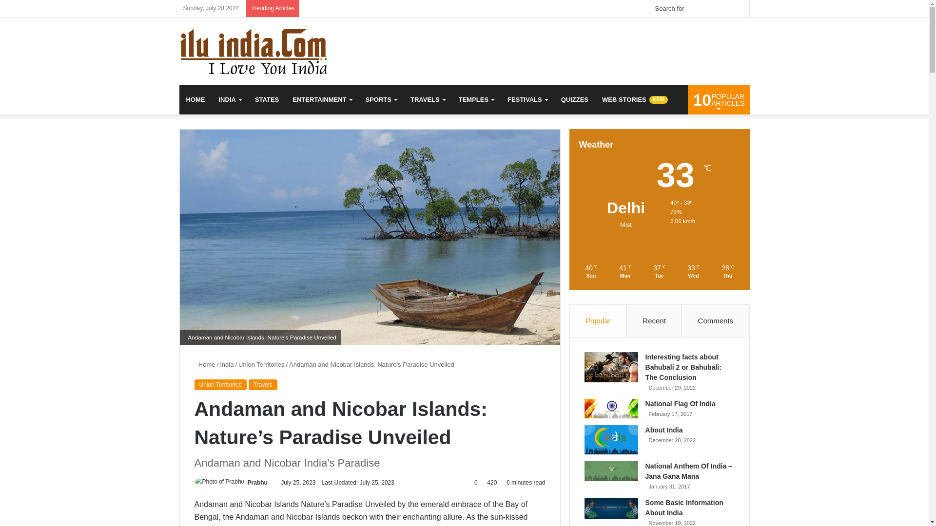 This screenshot has height=526, width=936. I want to click on Facebook, so click(505, 8).